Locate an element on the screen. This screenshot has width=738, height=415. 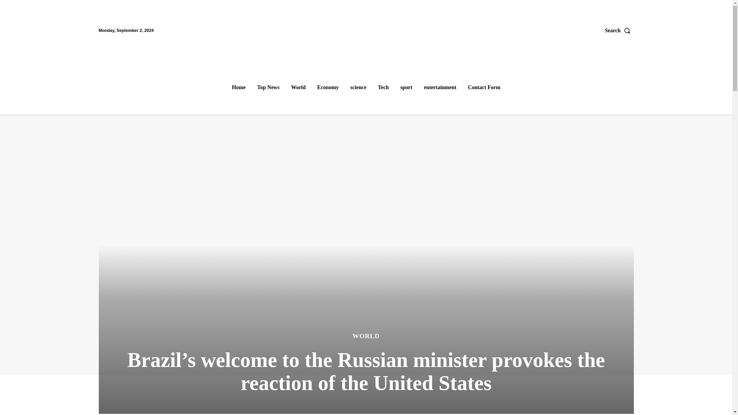
sport is located at coordinates (406, 88).